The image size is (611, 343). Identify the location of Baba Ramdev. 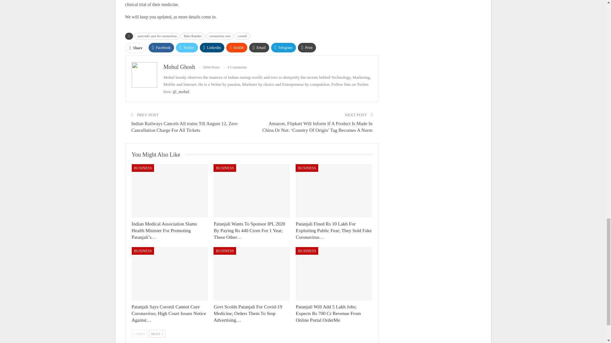
(193, 36).